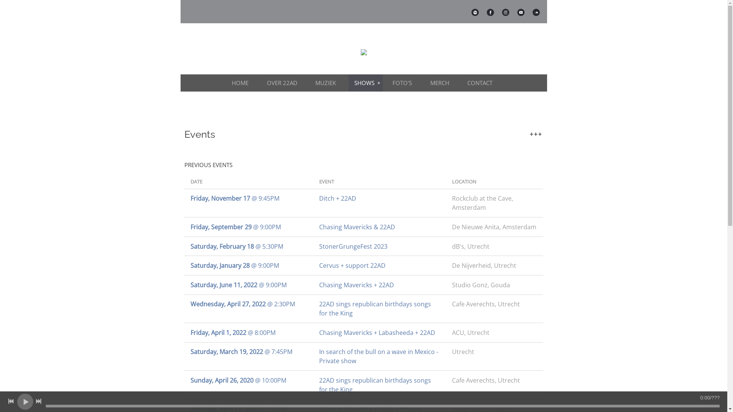  Describe the element at coordinates (494, 380) in the screenshot. I see `Cafe Averechts, Utrecht` at that location.